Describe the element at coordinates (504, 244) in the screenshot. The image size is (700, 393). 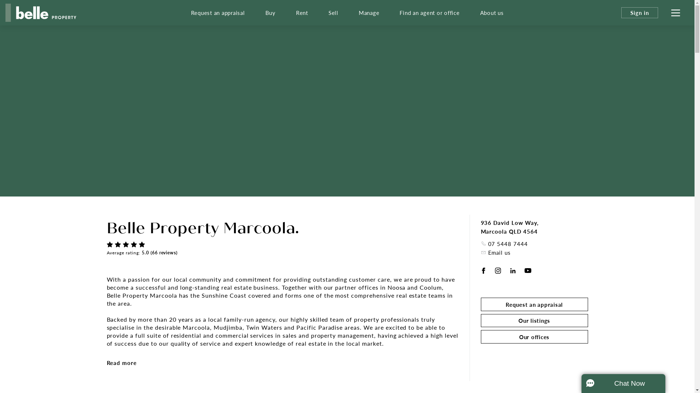
I see `07 5448 7444` at that location.